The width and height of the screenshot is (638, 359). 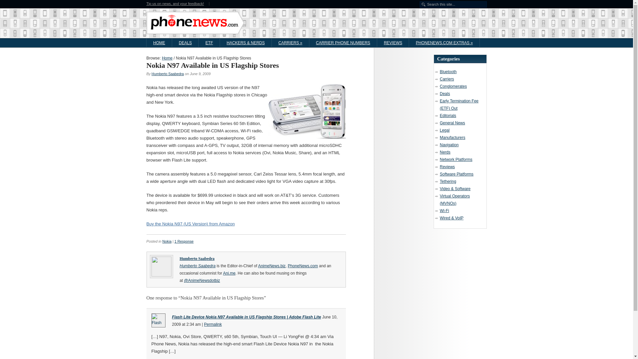 What do you see at coordinates (167, 58) in the screenshot?
I see `Home` at bounding box center [167, 58].